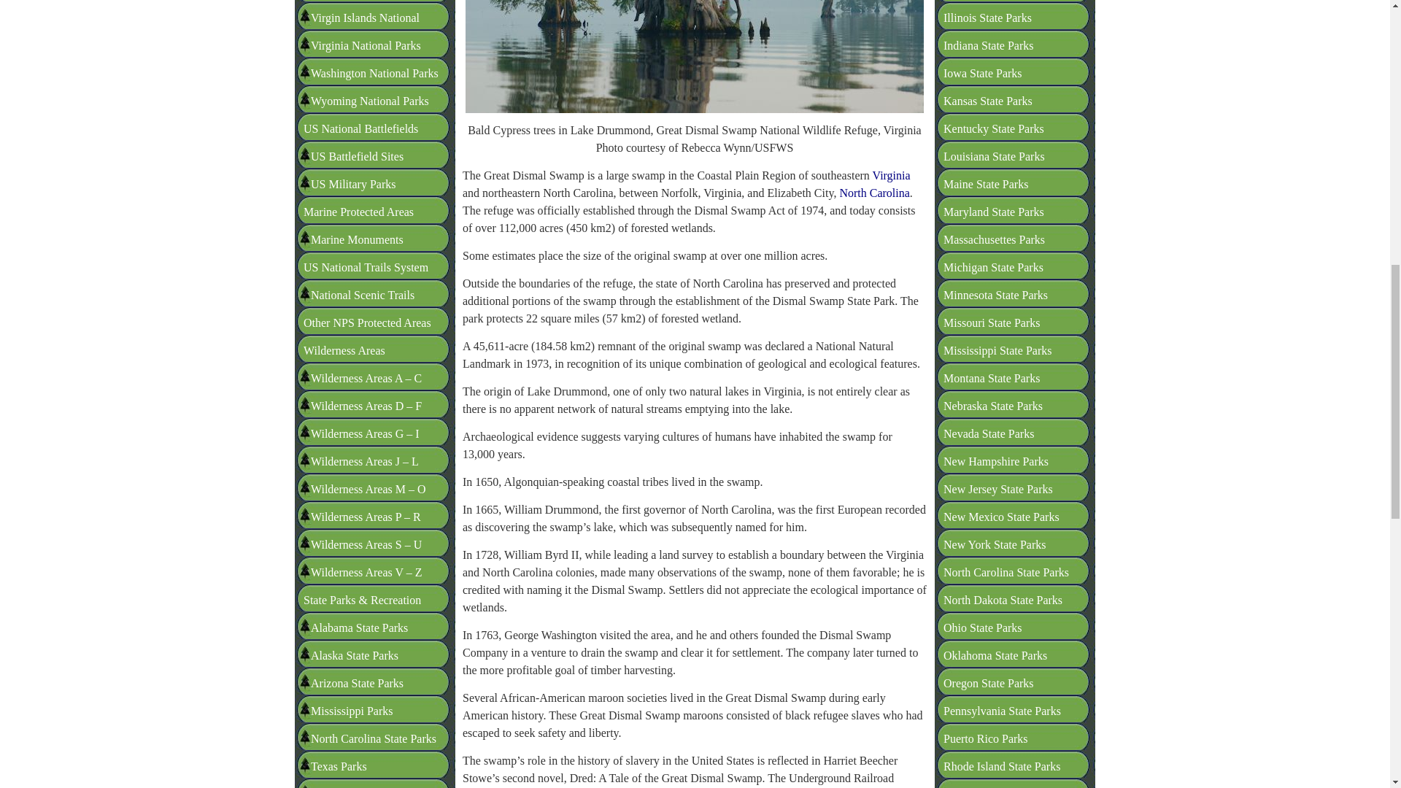  I want to click on Marine Monuments, so click(357, 108).